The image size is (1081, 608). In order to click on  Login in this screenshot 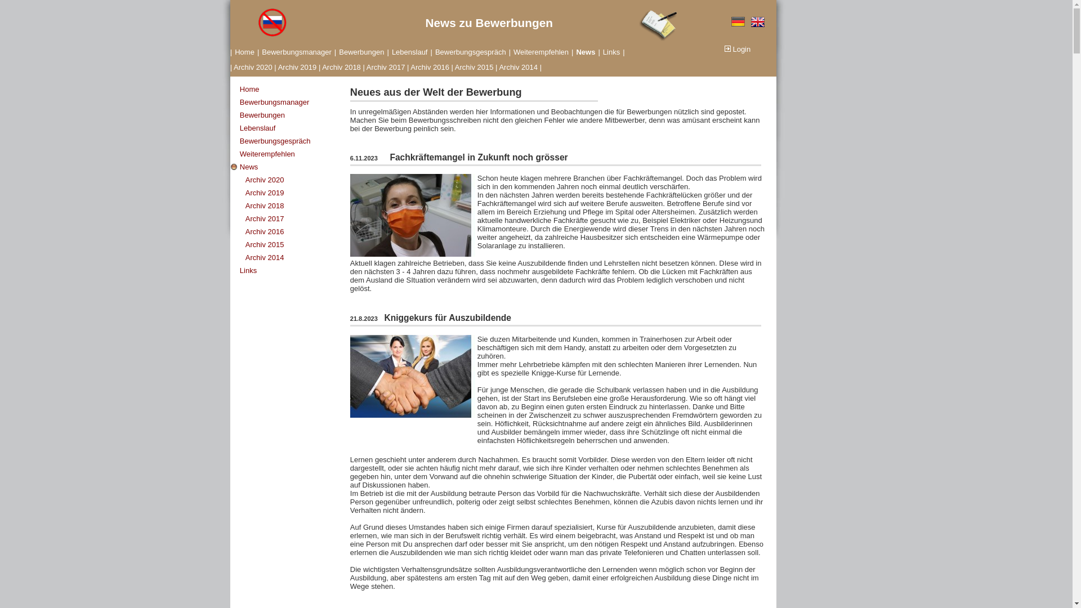, I will do `click(736, 50)`.